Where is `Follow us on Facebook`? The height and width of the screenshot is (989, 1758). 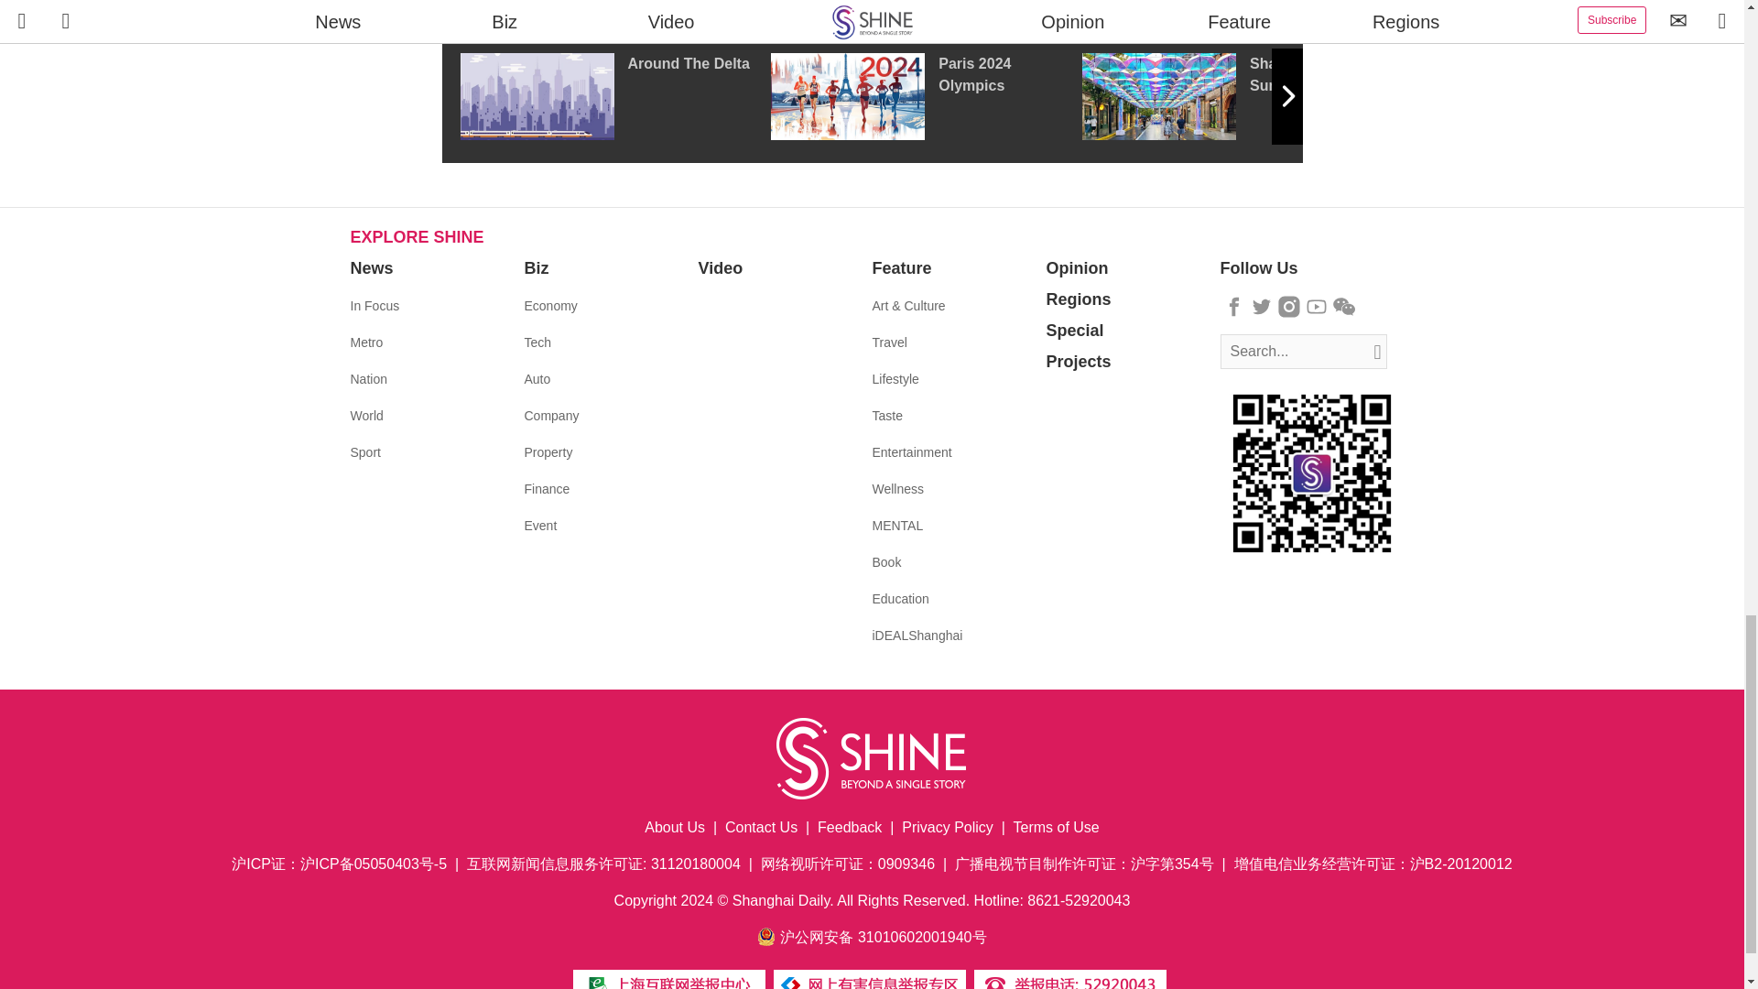 Follow us on Facebook is located at coordinates (1234, 306).